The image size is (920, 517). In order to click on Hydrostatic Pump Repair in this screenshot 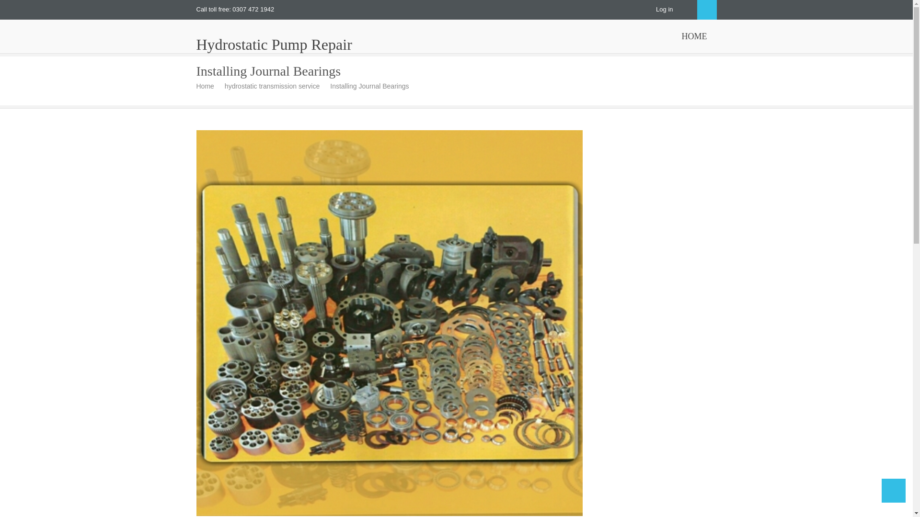, I will do `click(274, 44)`.